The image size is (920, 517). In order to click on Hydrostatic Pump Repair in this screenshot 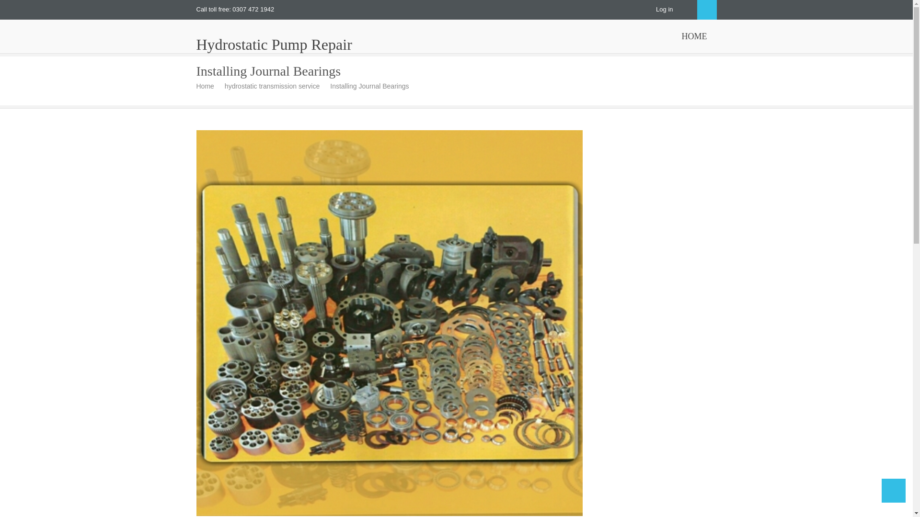, I will do `click(274, 44)`.